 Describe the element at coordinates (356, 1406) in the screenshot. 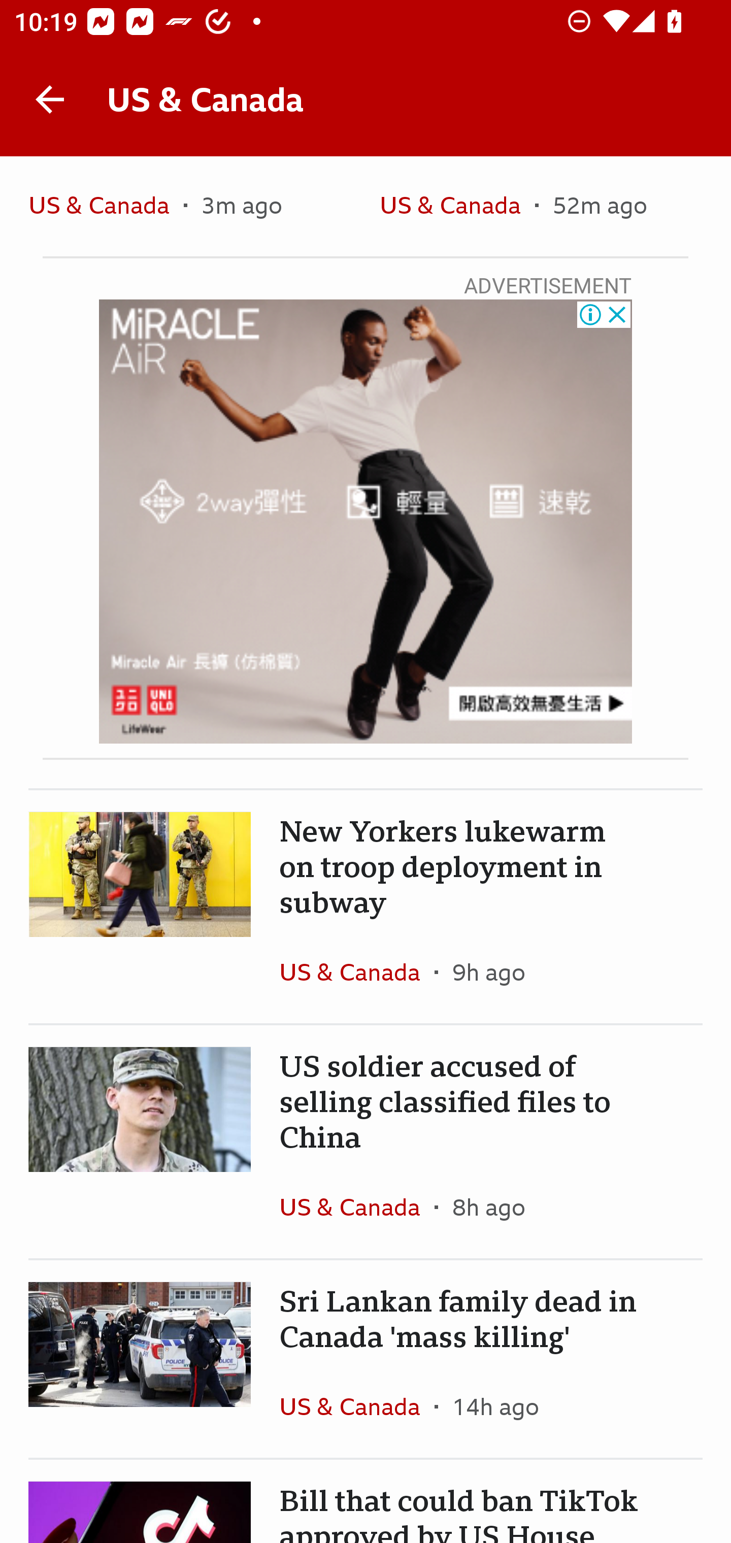

I see `US & Canada In the section US & Canada` at that location.